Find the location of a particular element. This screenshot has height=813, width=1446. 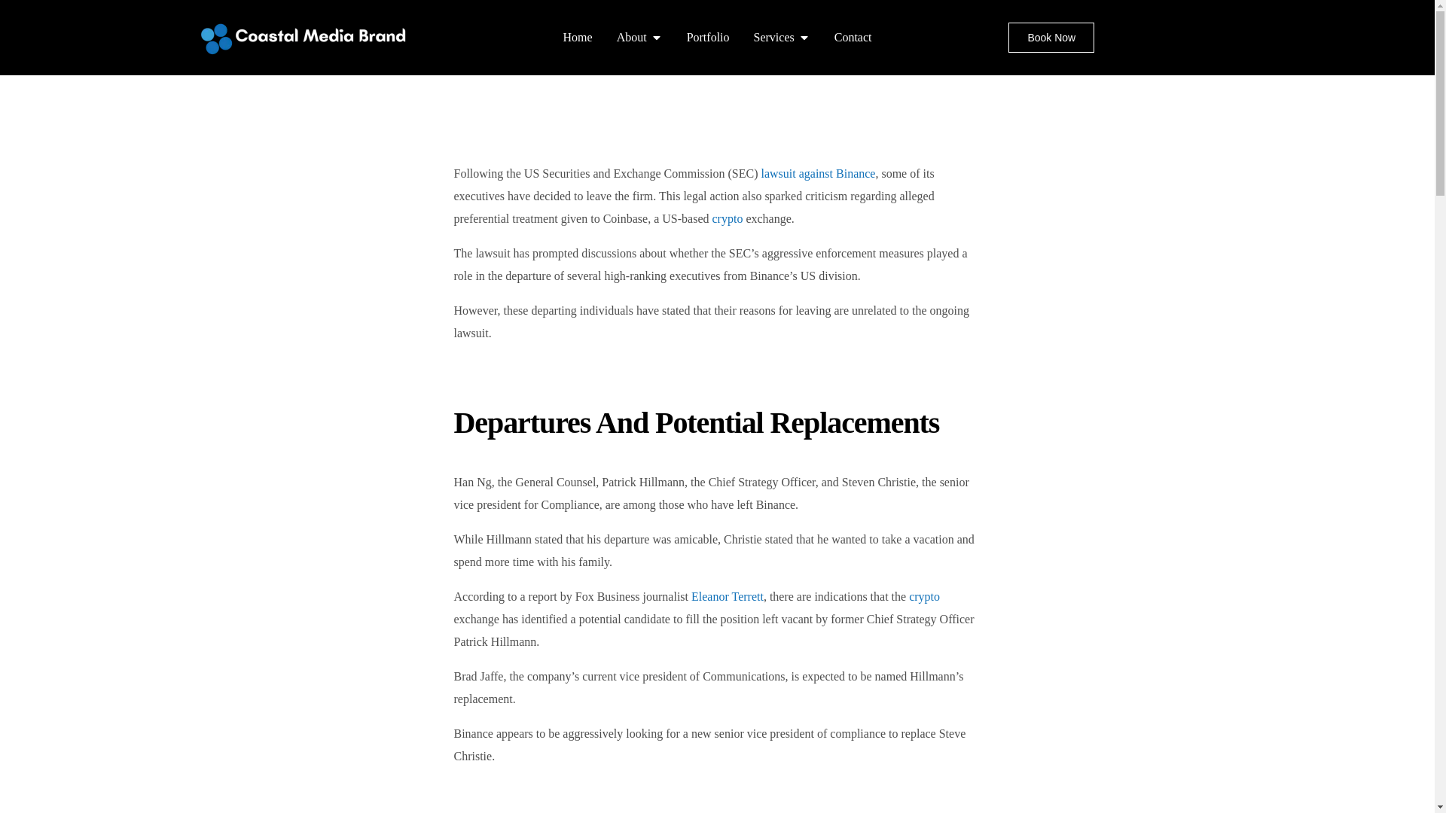

Book Now is located at coordinates (1051, 38).